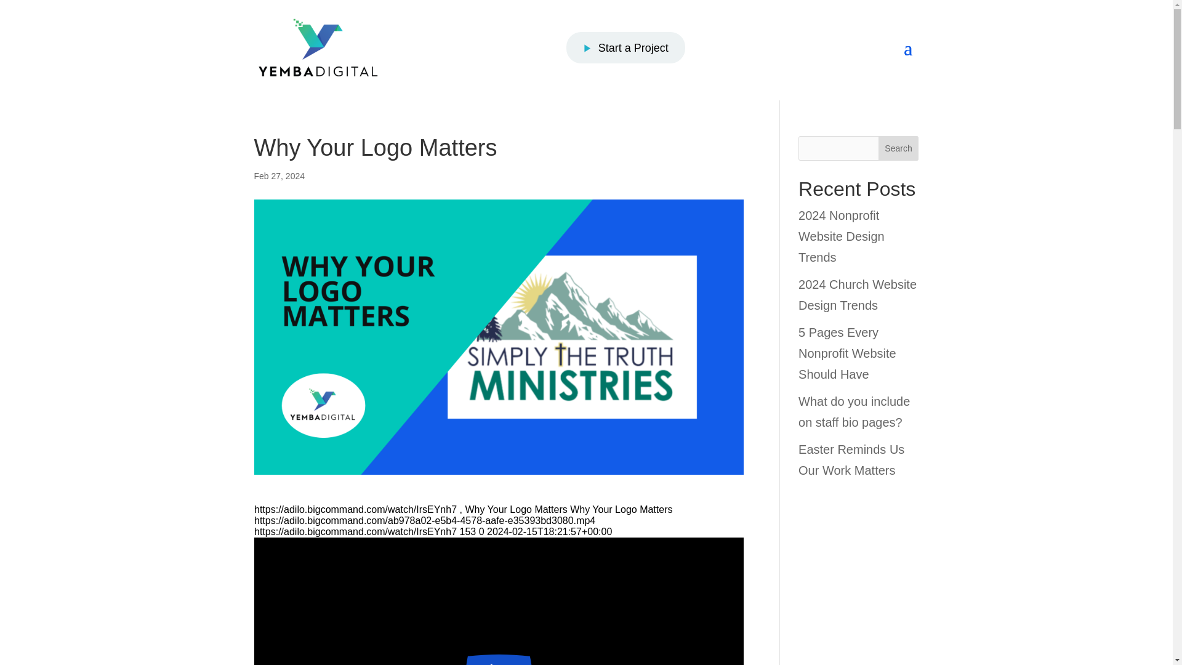 Image resolution: width=1182 pixels, height=665 pixels. Describe the element at coordinates (847, 353) in the screenshot. I see `5 Pages Every Nonprofit Website Should Have` at that location.